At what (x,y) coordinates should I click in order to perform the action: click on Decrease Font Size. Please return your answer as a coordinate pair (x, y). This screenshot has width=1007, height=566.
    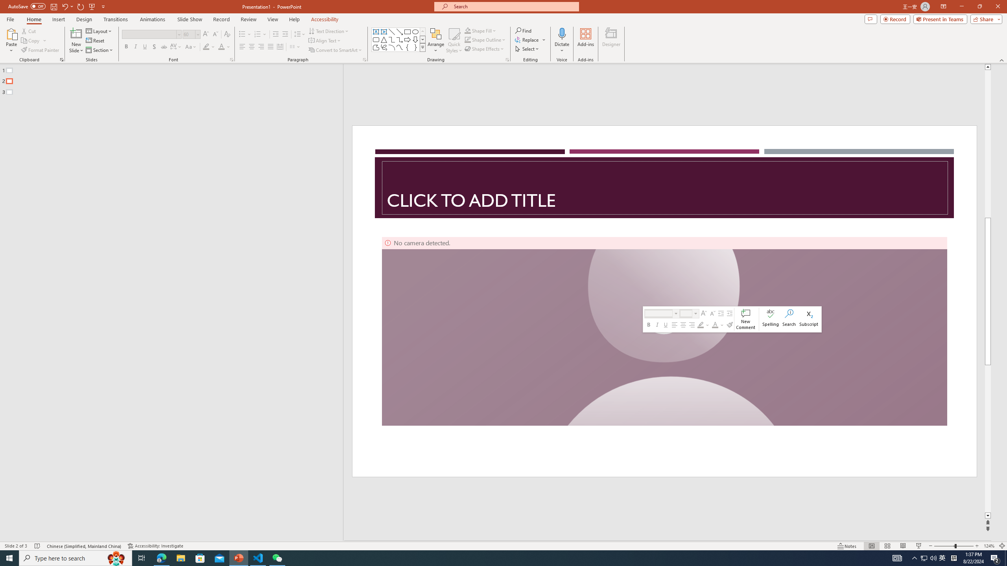
    Looking at the image, I should click on (215, 35).